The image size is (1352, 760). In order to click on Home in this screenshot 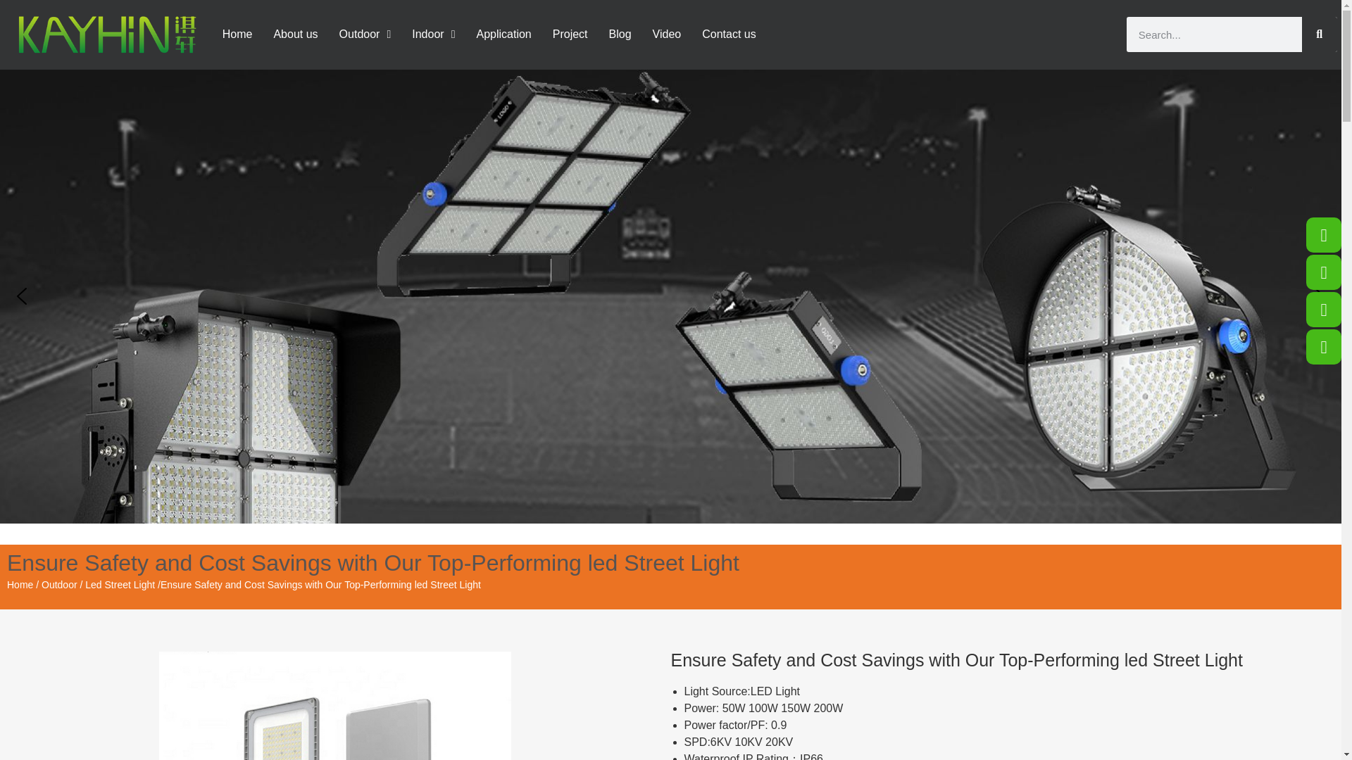, I will do `click(237, 34)`.